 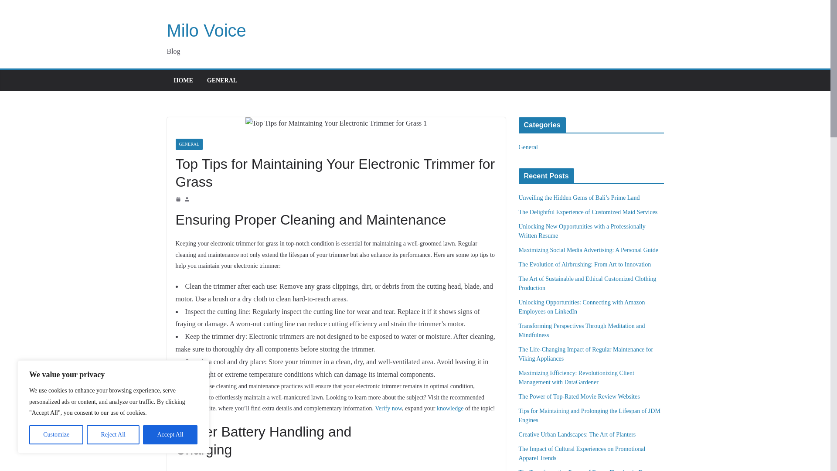 What do you see at coordinates (585, 264) in the screenshot?
I see `The Evolution of Airbrushing: From Art to Innovation` at bounding box center [585, 264].